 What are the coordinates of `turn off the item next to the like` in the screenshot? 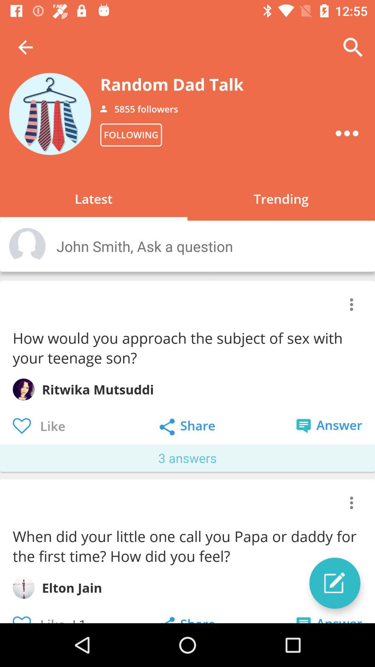 It's located at (79, 619).